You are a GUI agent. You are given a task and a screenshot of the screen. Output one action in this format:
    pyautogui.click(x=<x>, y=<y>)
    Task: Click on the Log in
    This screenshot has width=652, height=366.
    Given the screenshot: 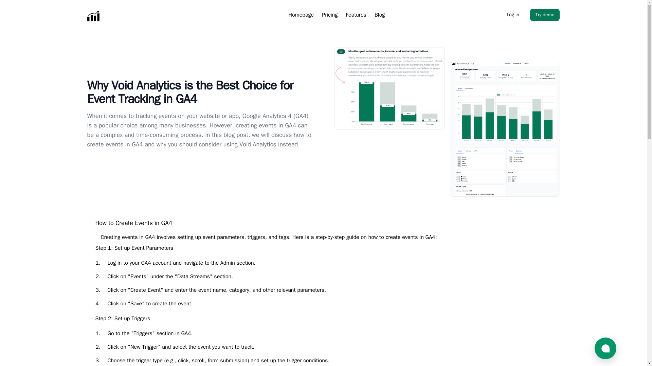 What is the action you would take?
    pyautogui.click(x=513, y=15)
    